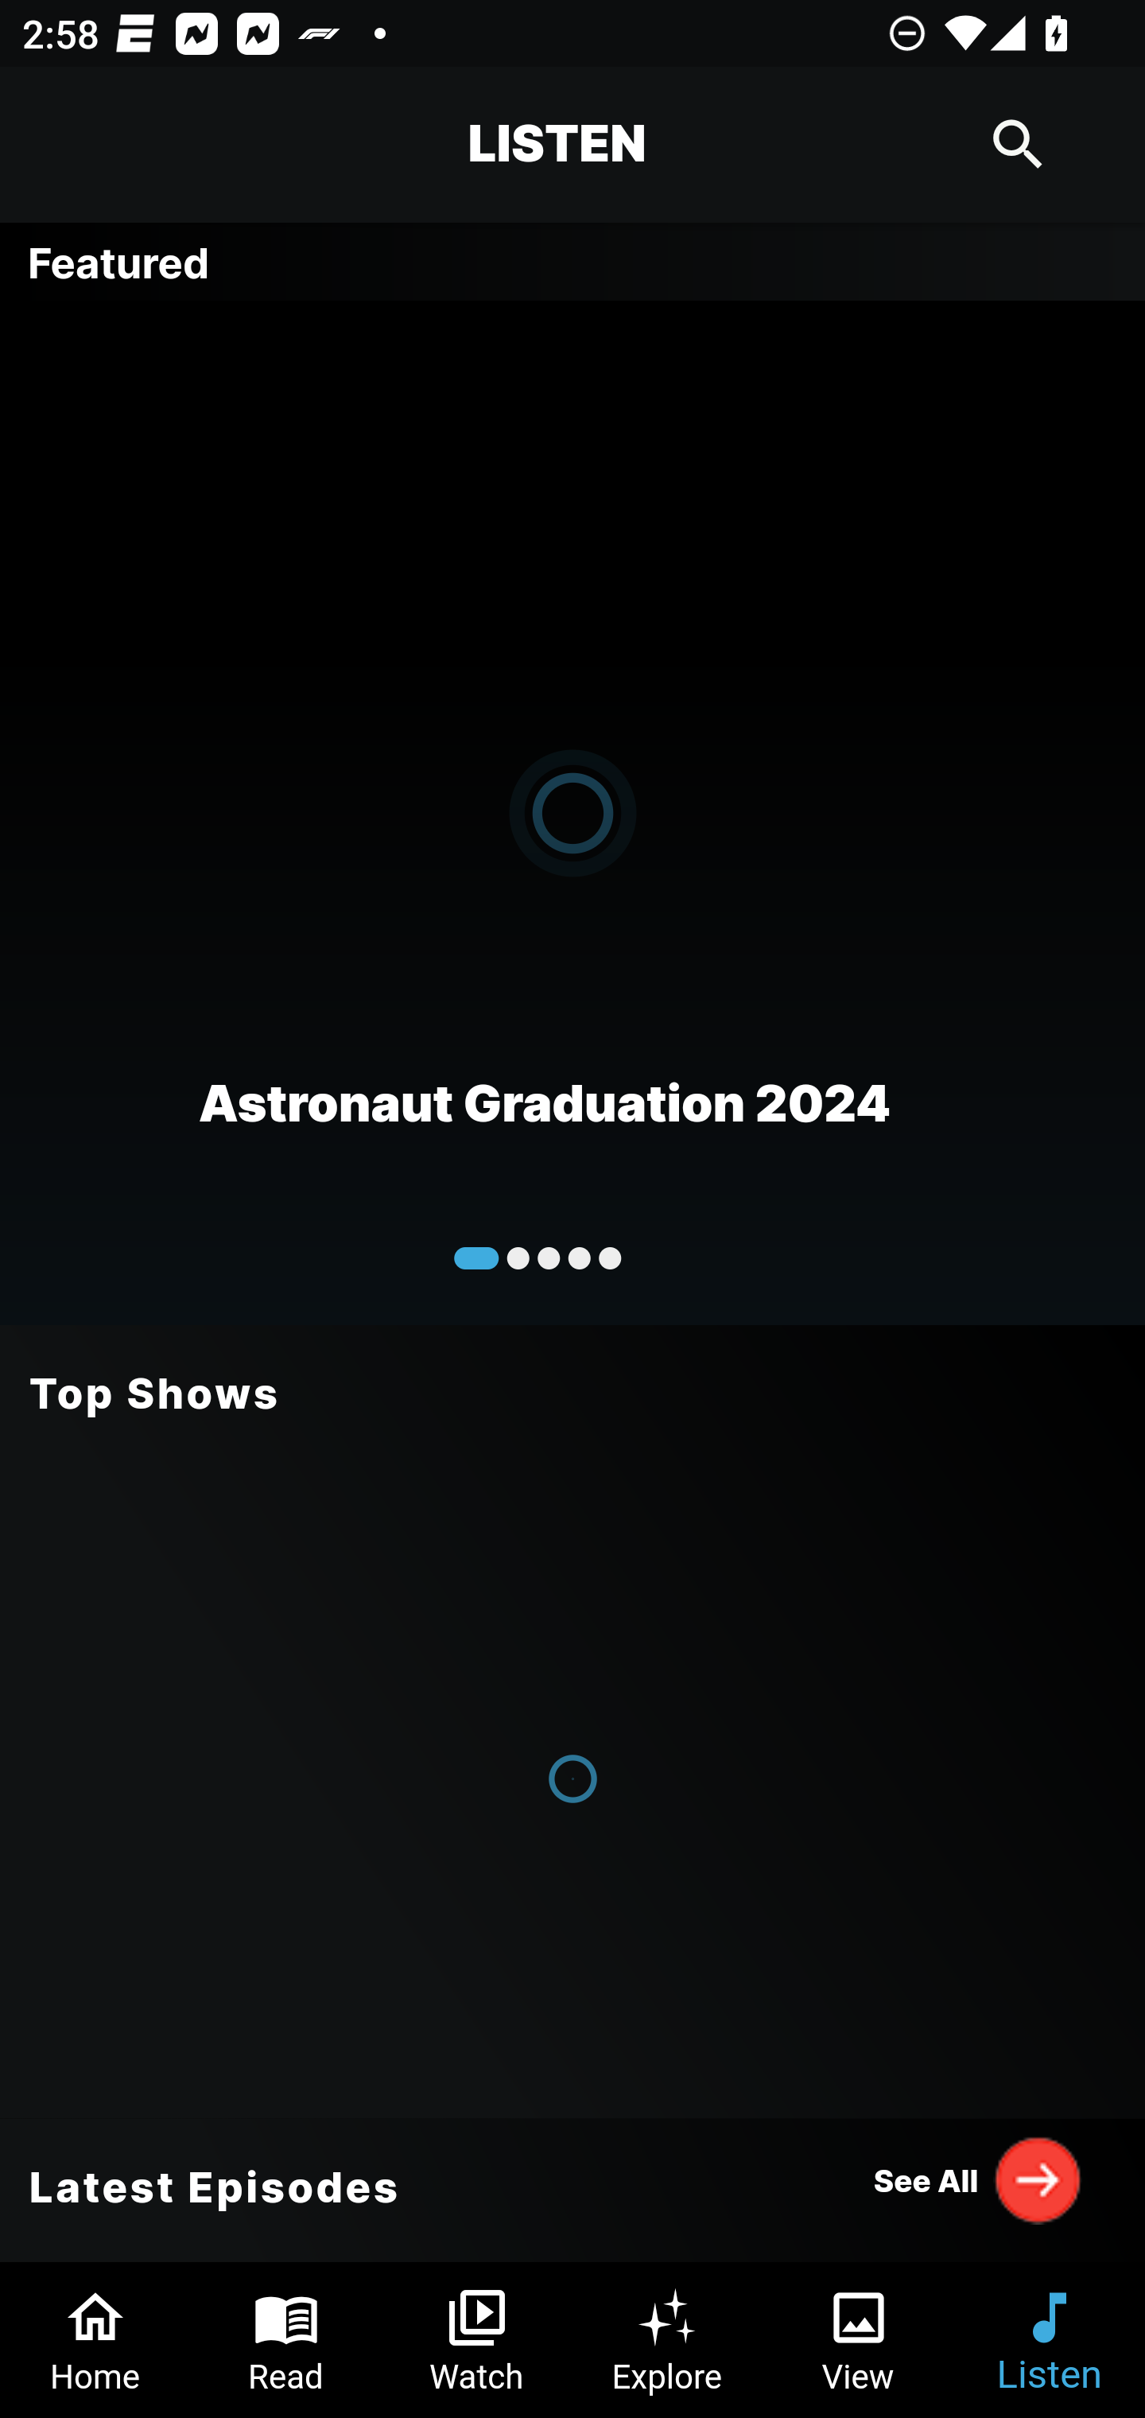  Describe the element at coordinates (572, 811) in the screenshot. I see `Astronaut Graduation 2024` at that location.